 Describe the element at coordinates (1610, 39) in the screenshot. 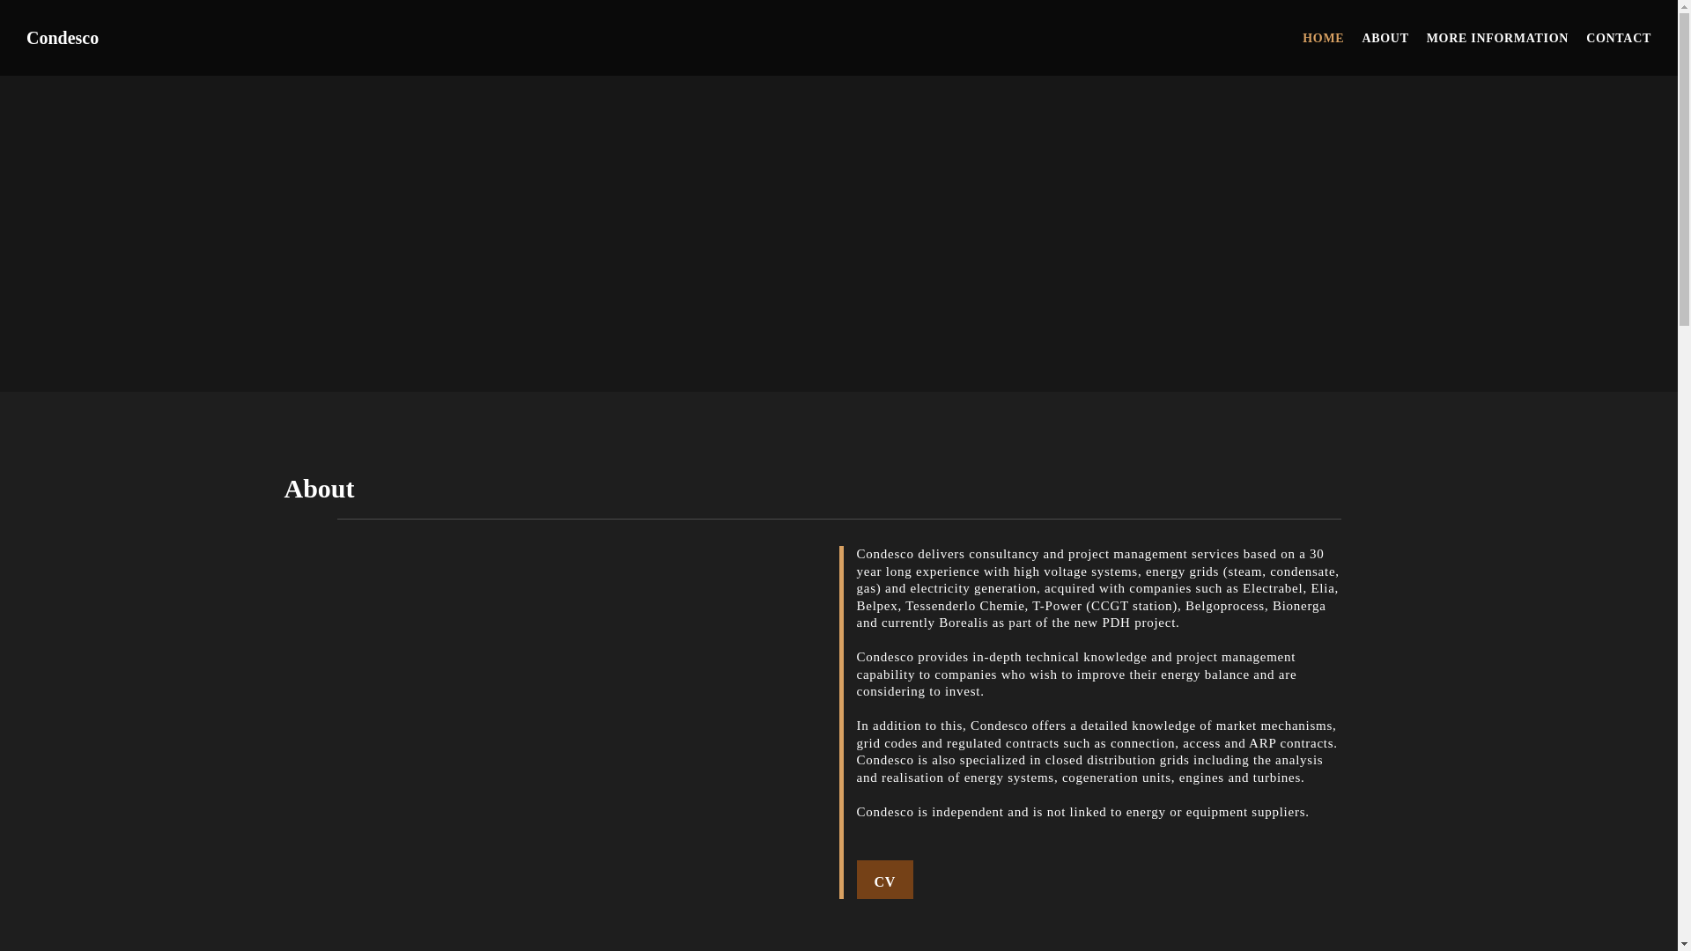

I see `CONTACT` at that location.